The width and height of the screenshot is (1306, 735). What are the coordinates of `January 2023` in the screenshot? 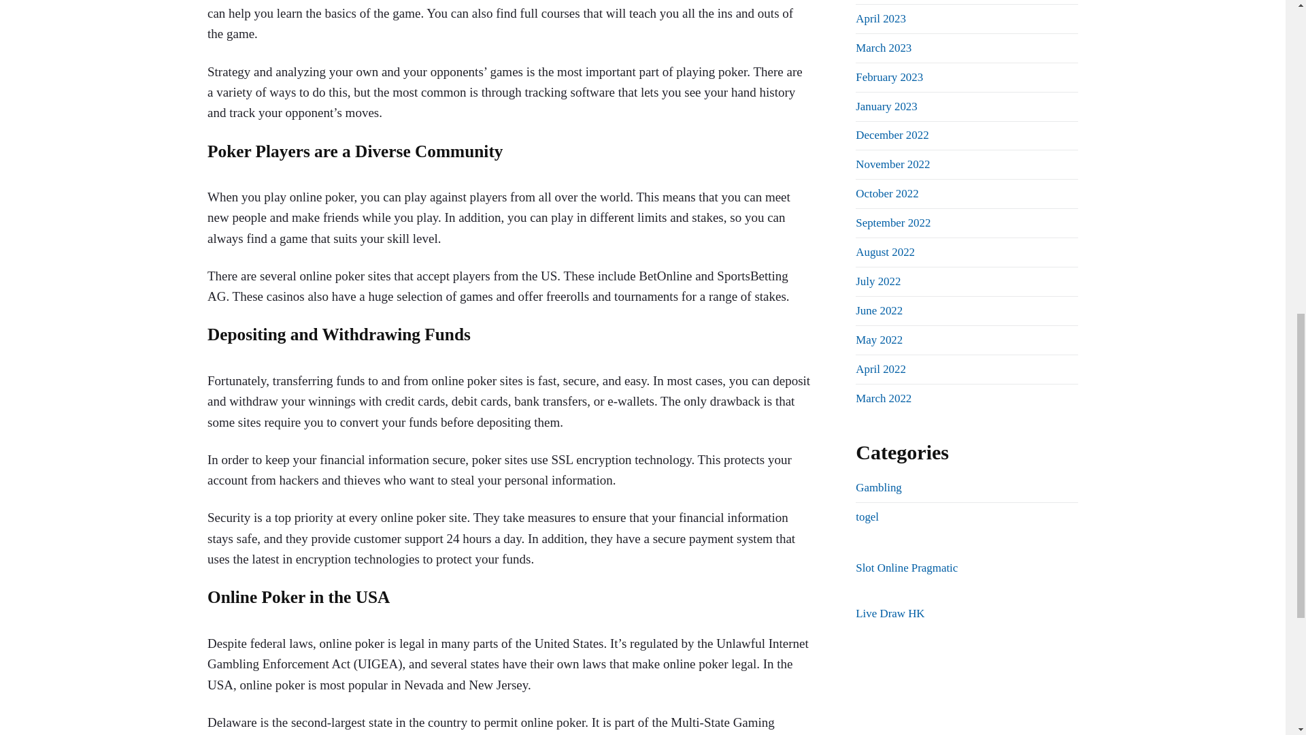 It's located at (886, 106).